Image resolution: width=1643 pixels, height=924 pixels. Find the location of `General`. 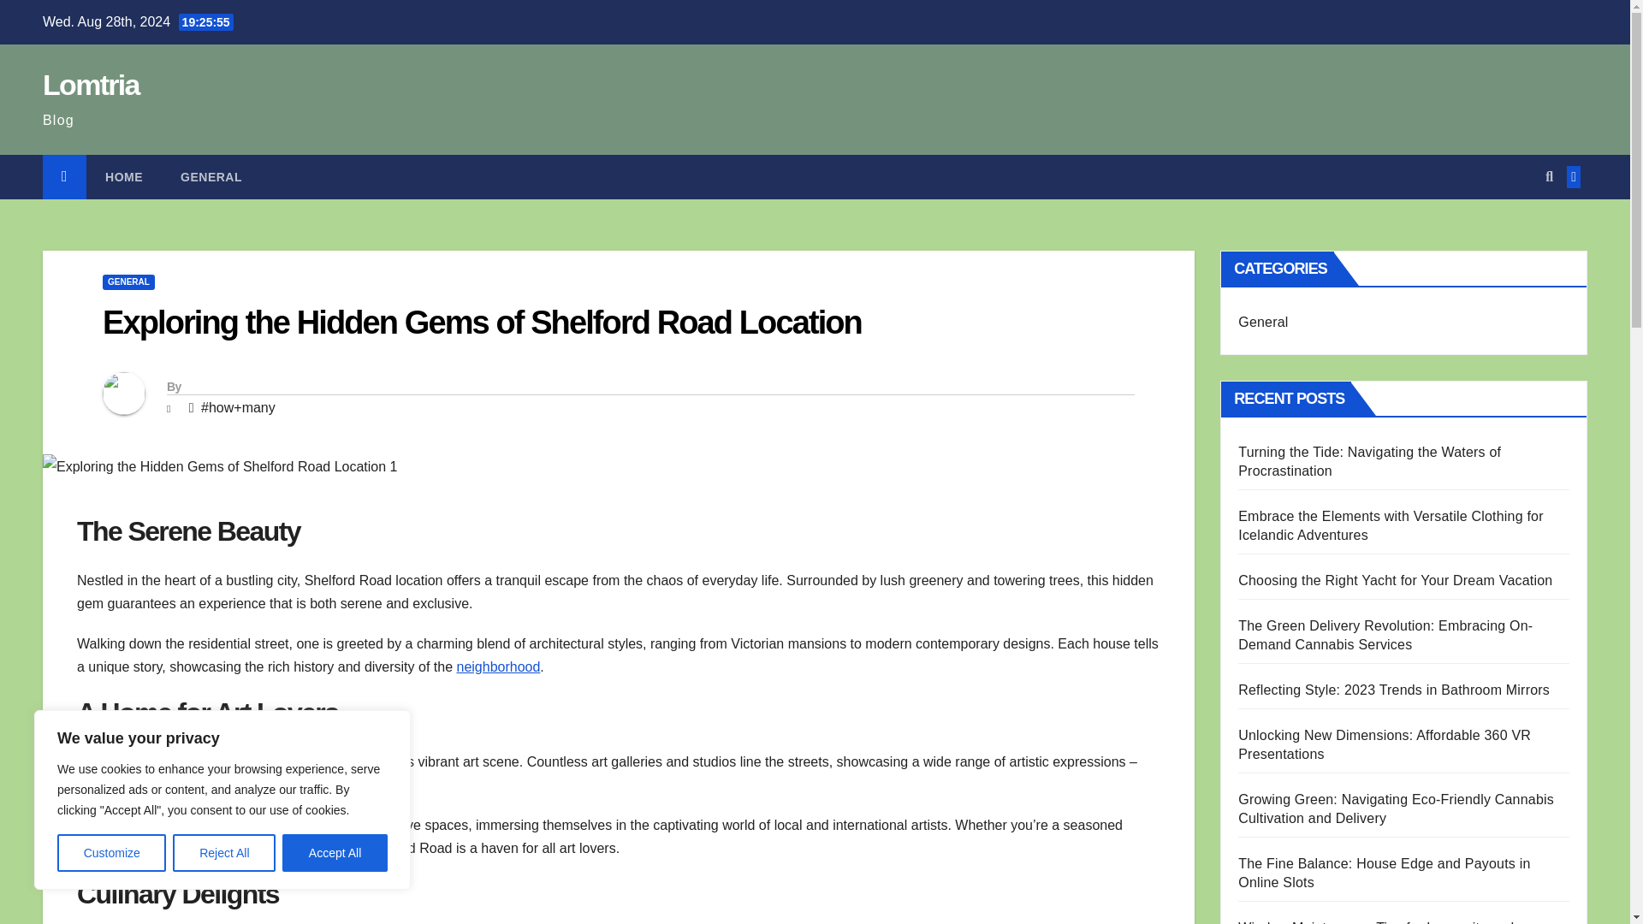

General is located at coordinates (211, 177).